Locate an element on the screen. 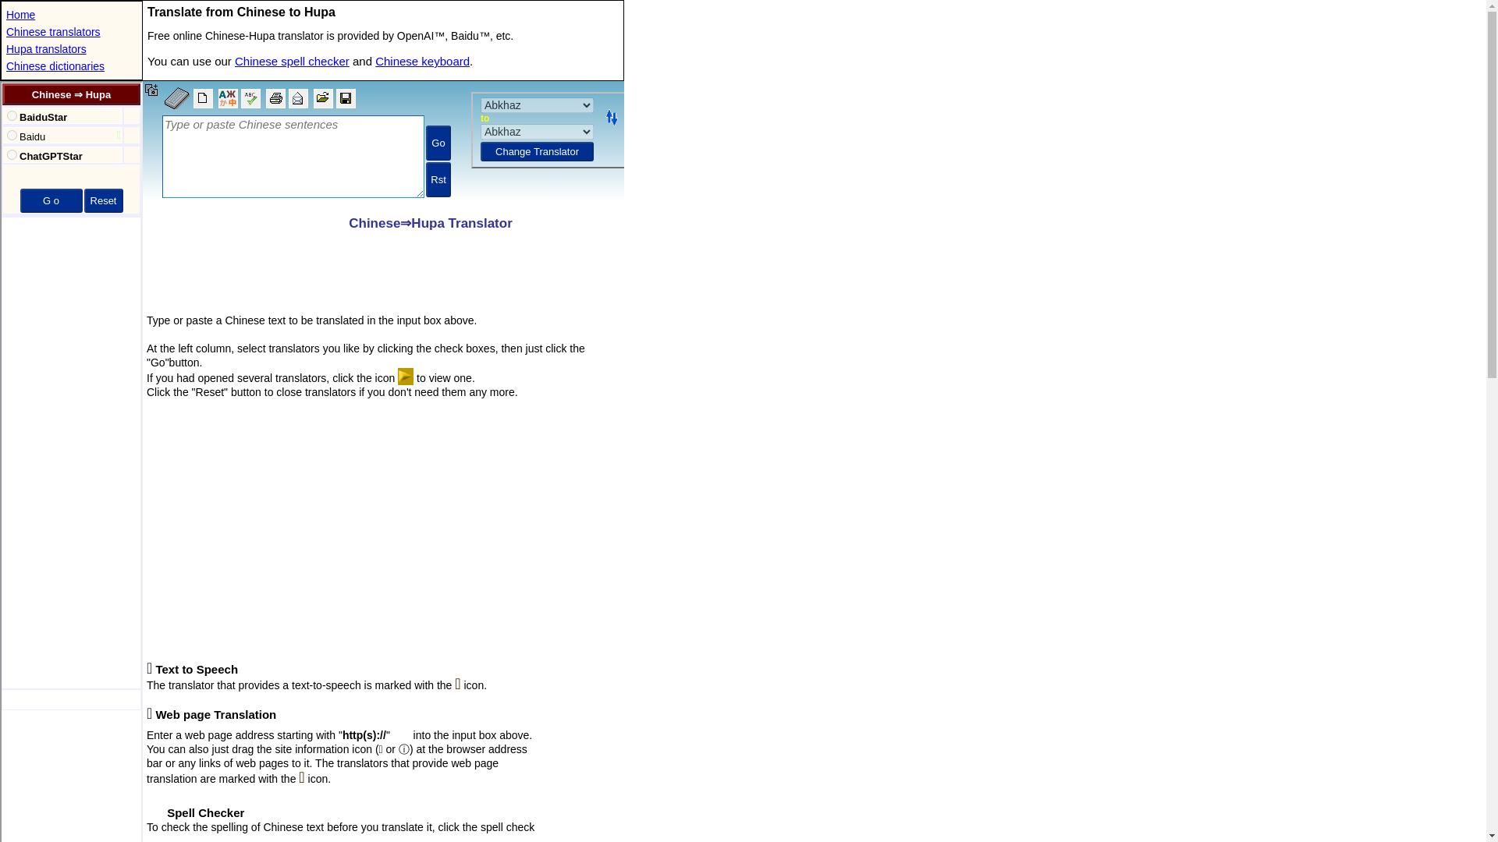 This screenshot has height=842, width=1498. Chinese keyboard is located at coordinates (423, 61).